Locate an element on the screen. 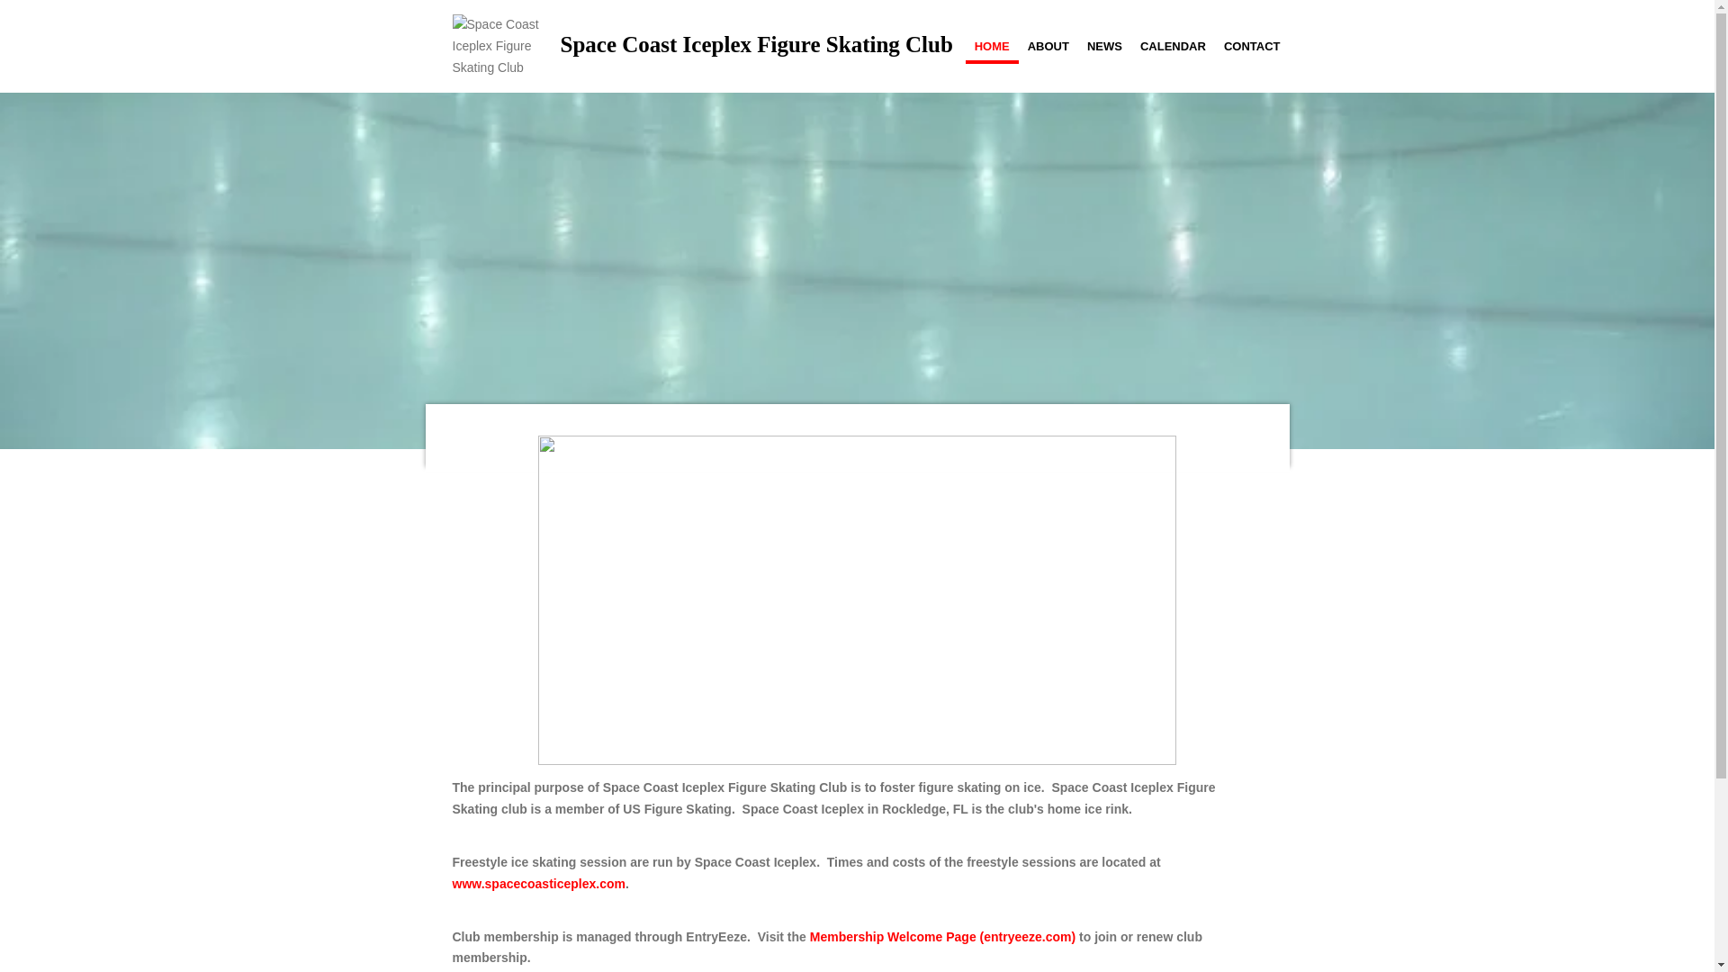  CONTACT is located at coordinates (1251, 47).